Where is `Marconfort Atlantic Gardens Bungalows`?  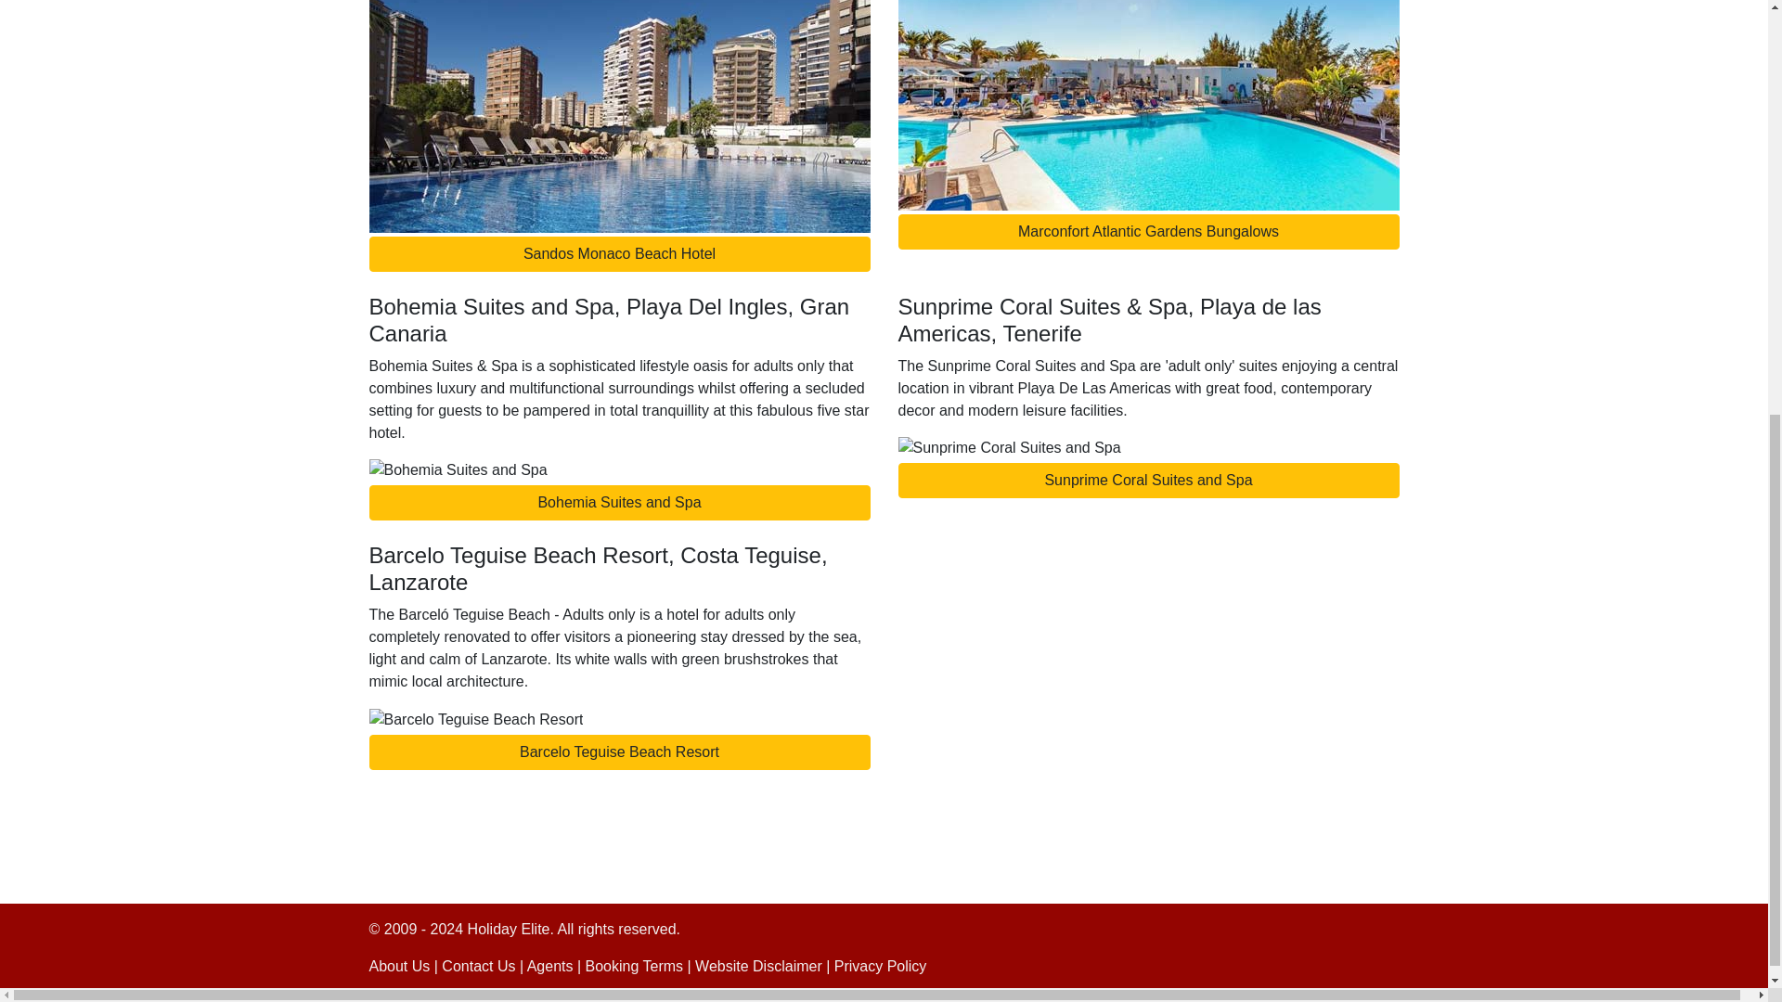
Marconfort Atlantic Gardens Bungalows is located at coordinates (1148, 232).